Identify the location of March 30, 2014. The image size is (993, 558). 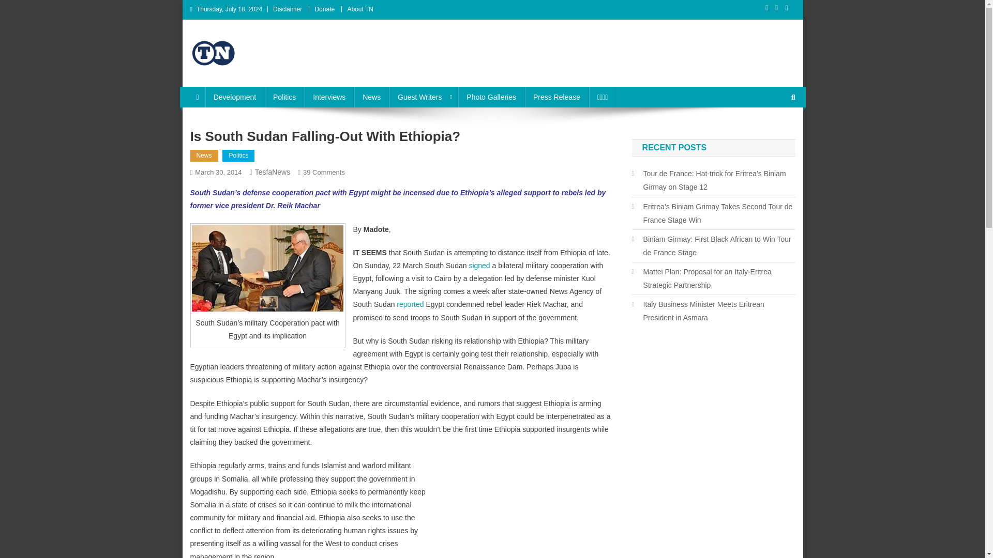
(556, 97).